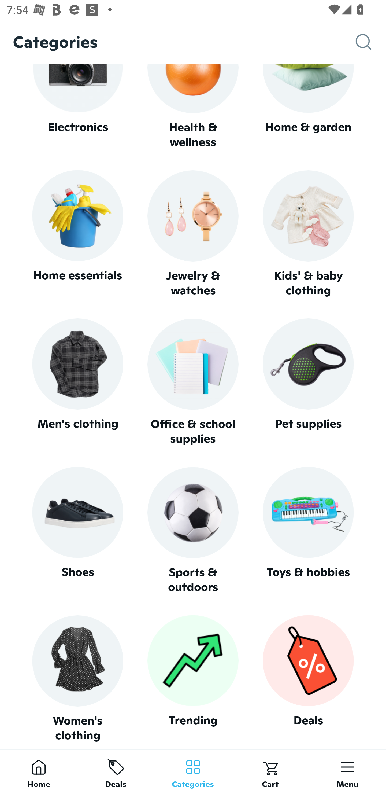 Image resolution: width=386 pixels, height=794 pixels. What do you see at coordinates (193, 382) in the screenshot?
I see `Office & school supplies` at bounding box center [193, 382].